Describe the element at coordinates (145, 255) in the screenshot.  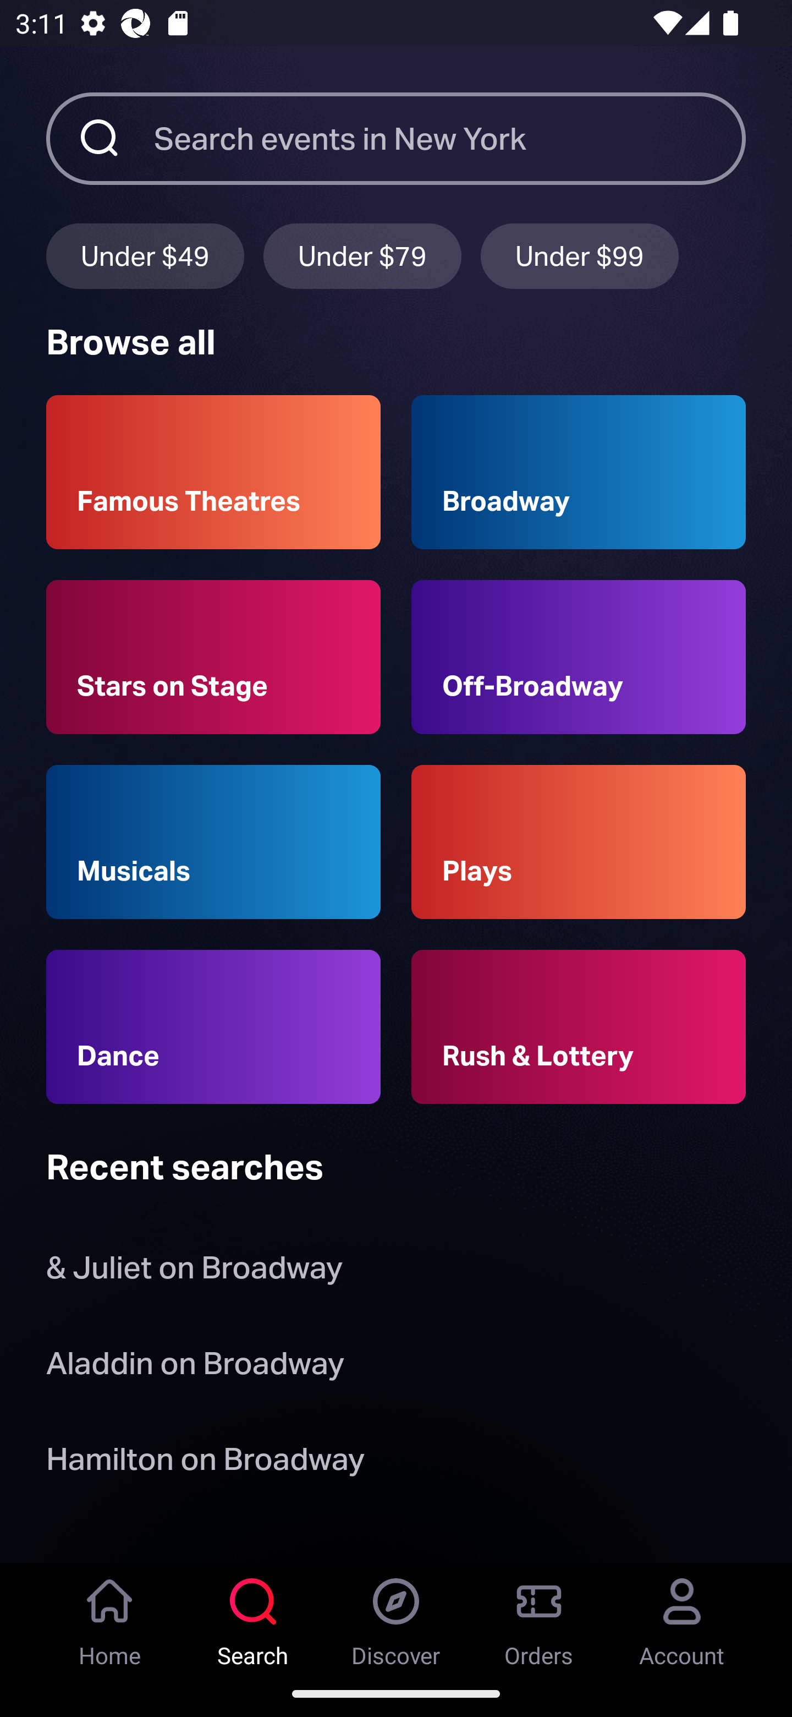
I see `Under $49` at that location.